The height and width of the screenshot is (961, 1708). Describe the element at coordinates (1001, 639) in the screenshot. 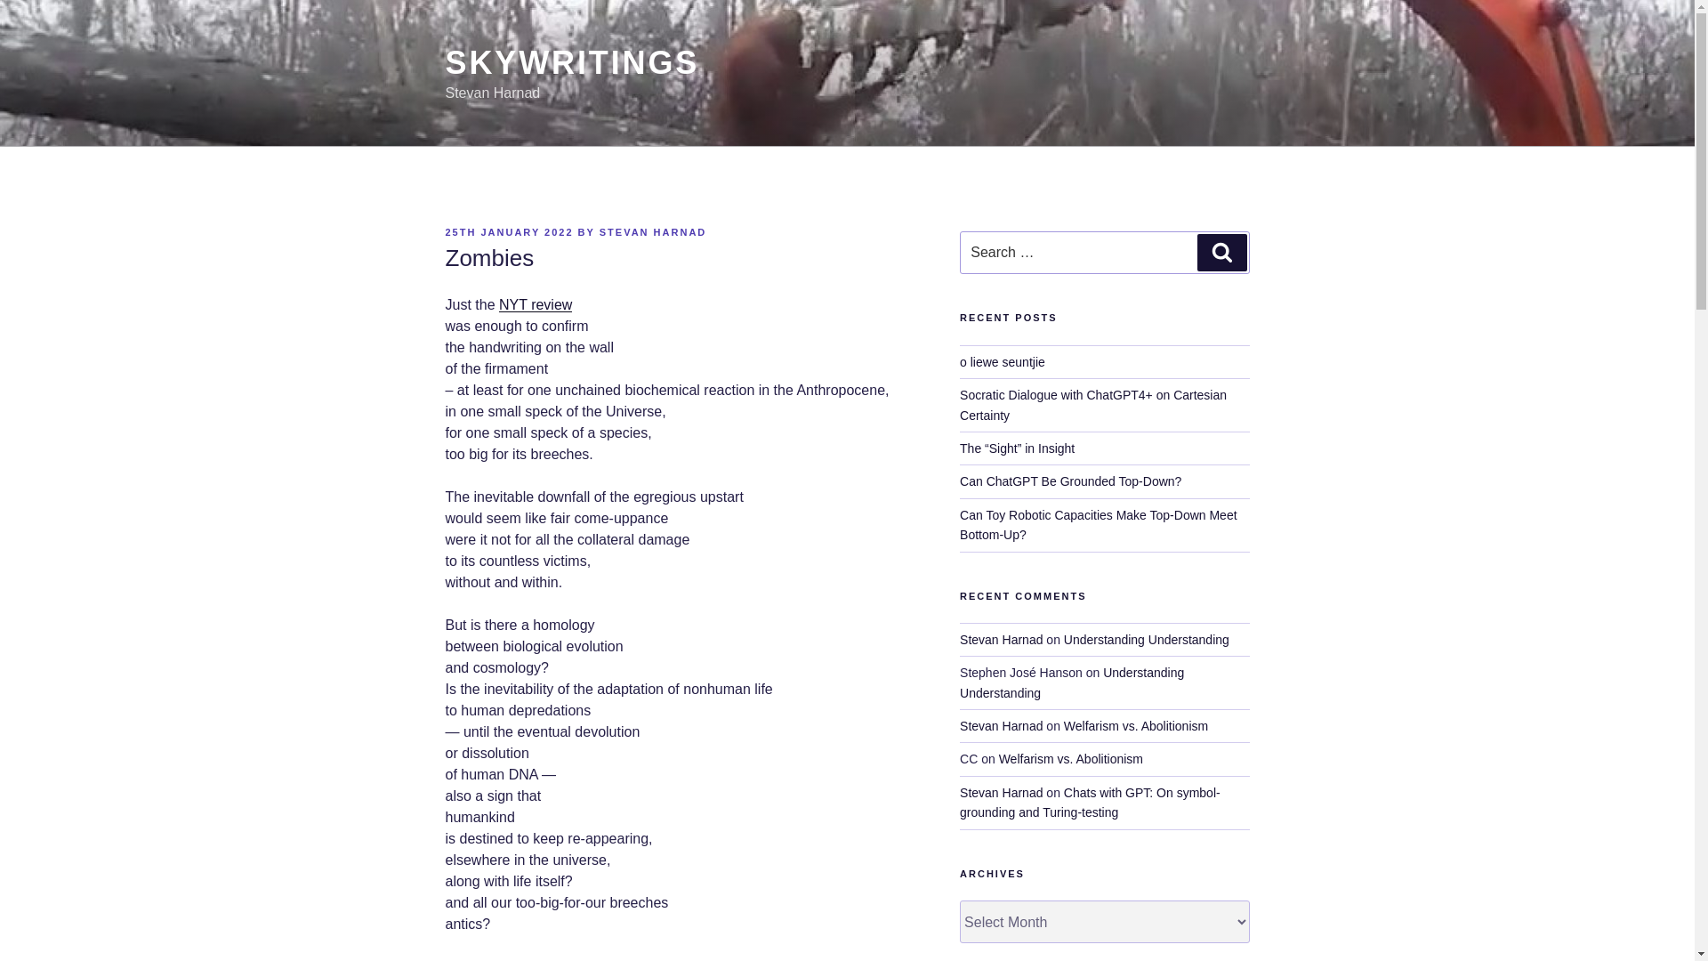

I see `Stevan Harnad` at that location.